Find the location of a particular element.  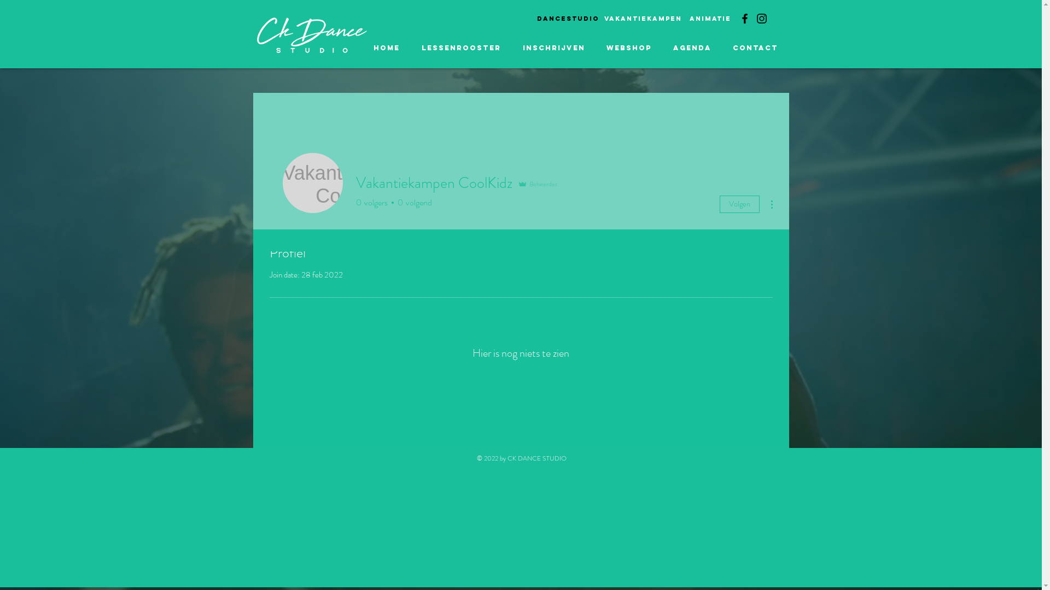

0
volgend is located at coordinates (413, 203).